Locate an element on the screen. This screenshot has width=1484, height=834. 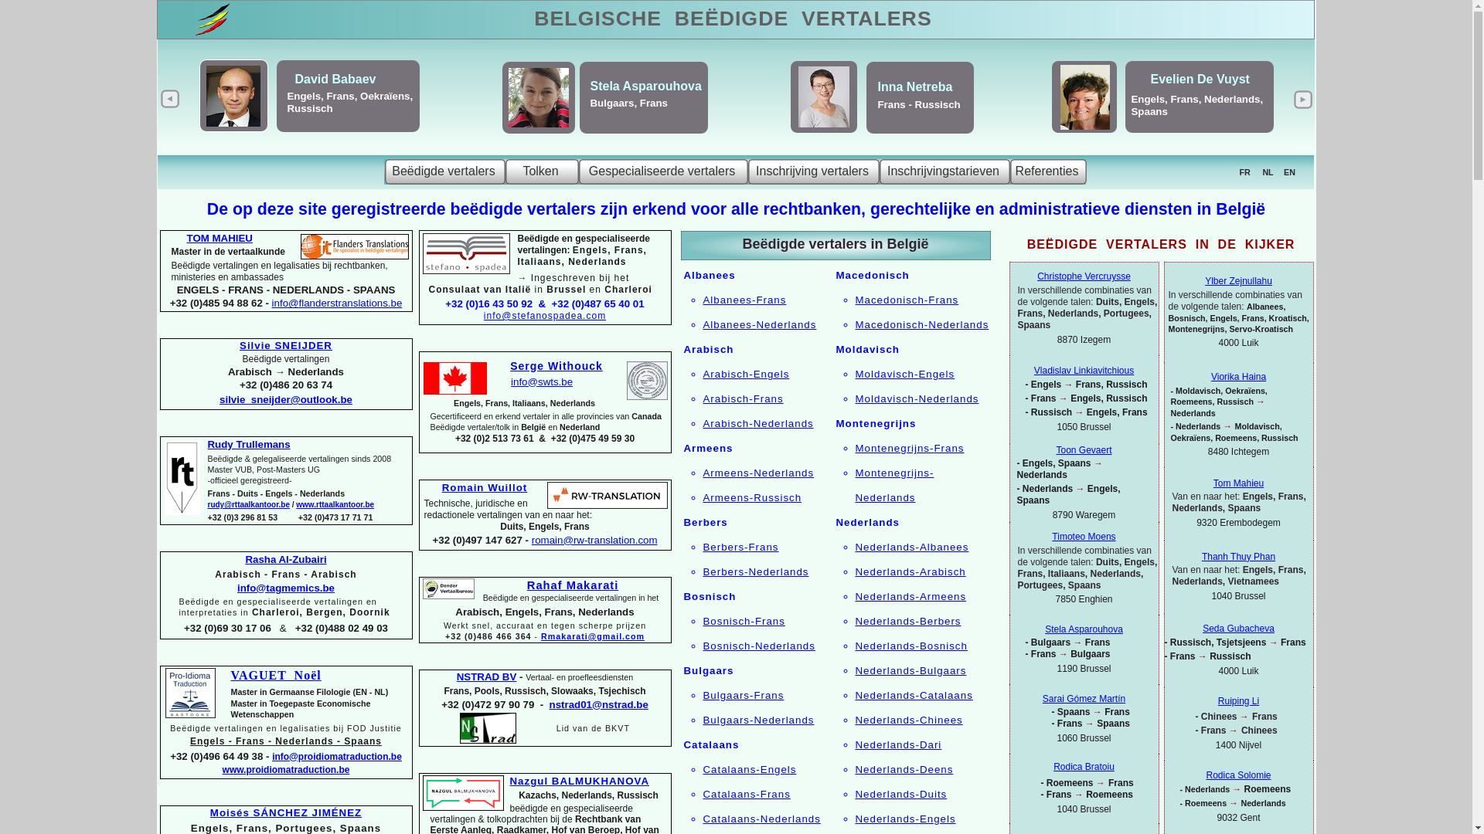
Rahaf Makarati is located at coordinates (573, 585).